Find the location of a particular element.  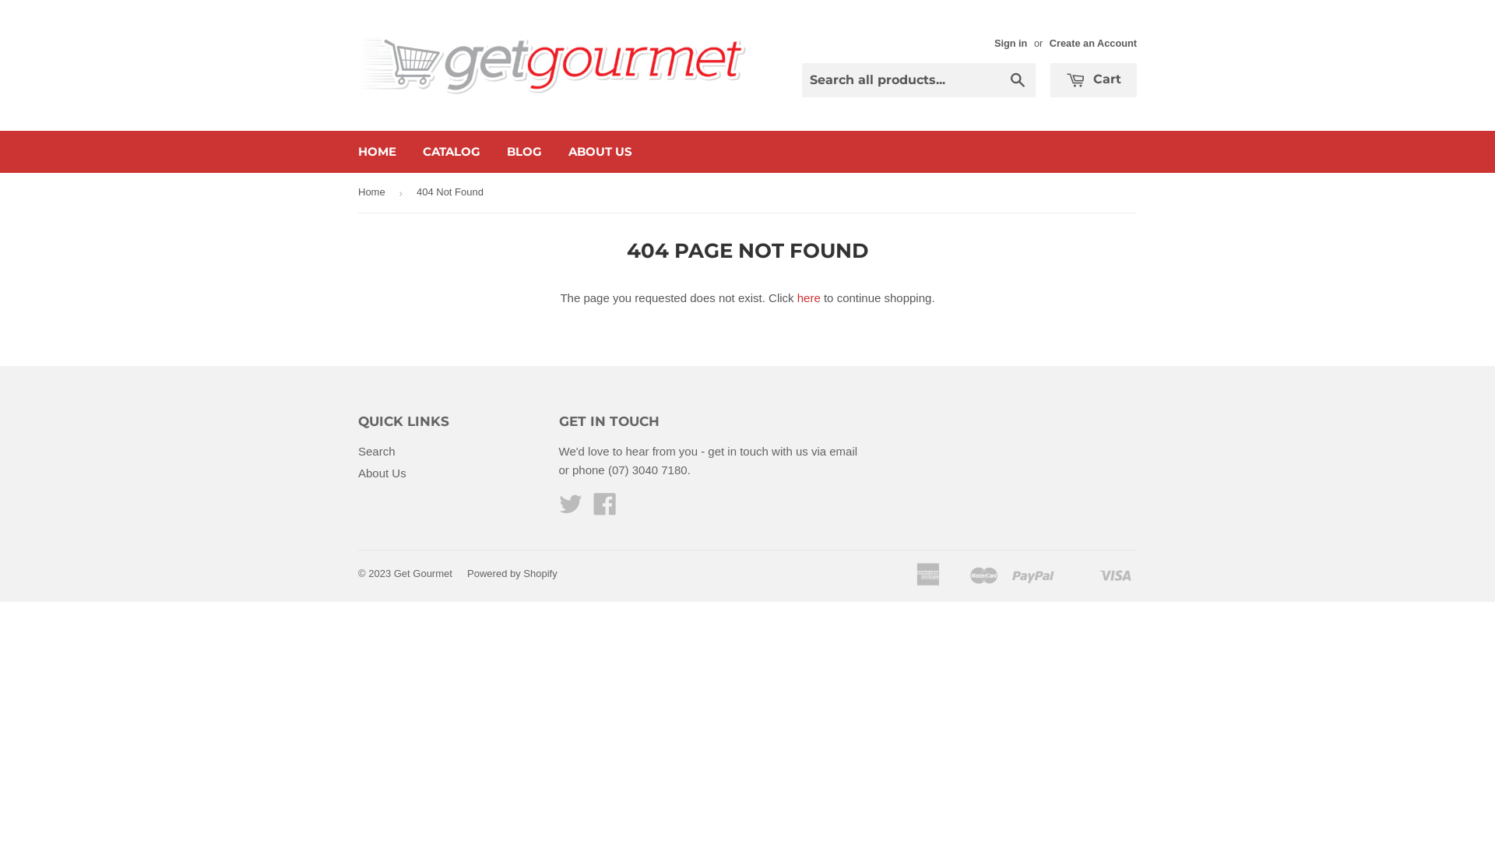

here is located at coordinates (809, 297).